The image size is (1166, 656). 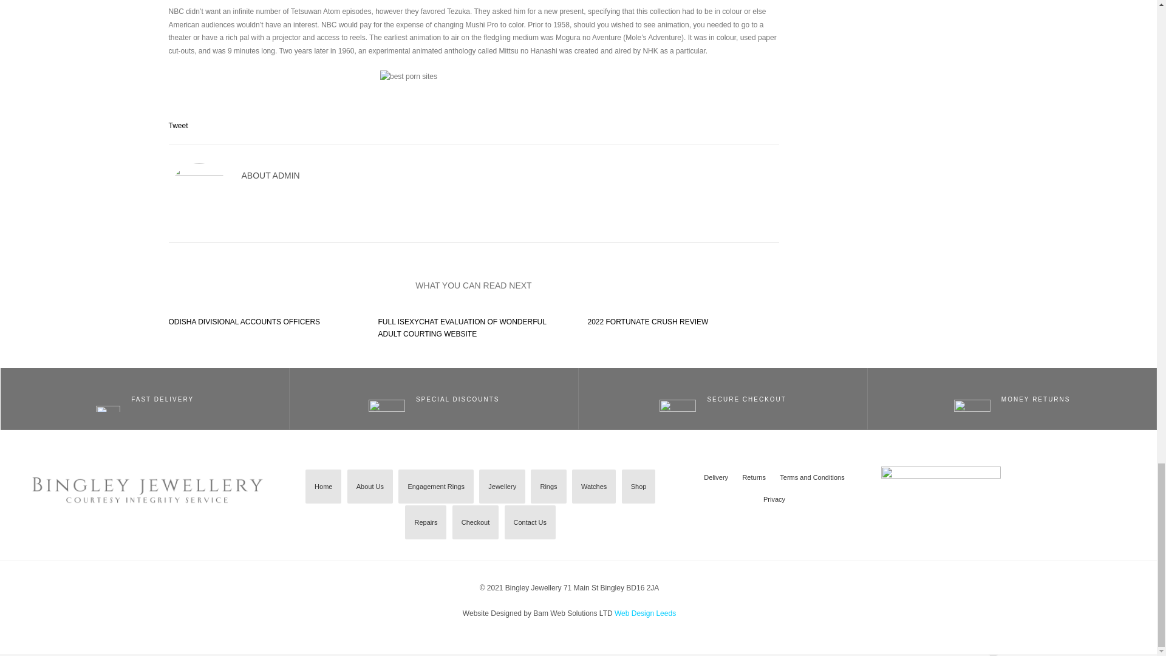 I want to click on warranty.png, so click(x=386, y=399).